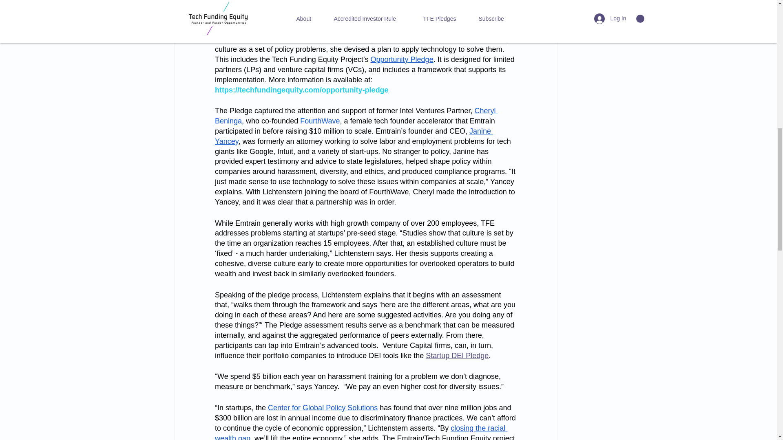  Describe the element at coordinates (361, 432) in the screenshot. I see `closing the racial wealth gap` at that location.